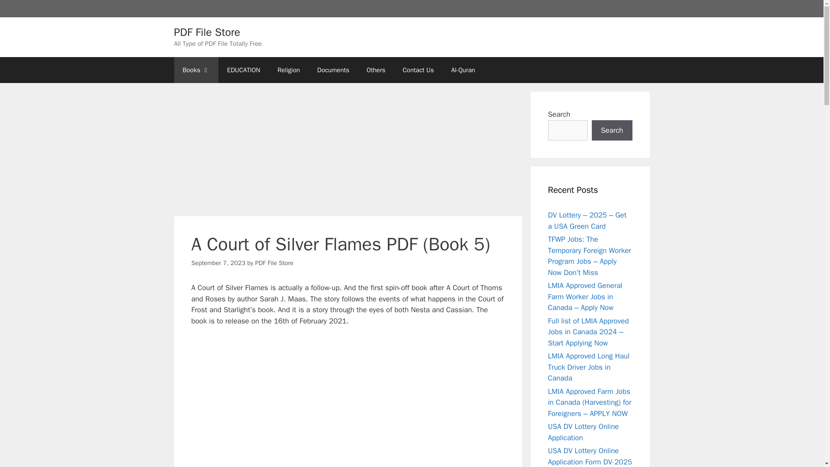  What do you see at coordinates (274, 263) in the screenshot?
I see `PDF File Store` at bounding box center [274, 263].